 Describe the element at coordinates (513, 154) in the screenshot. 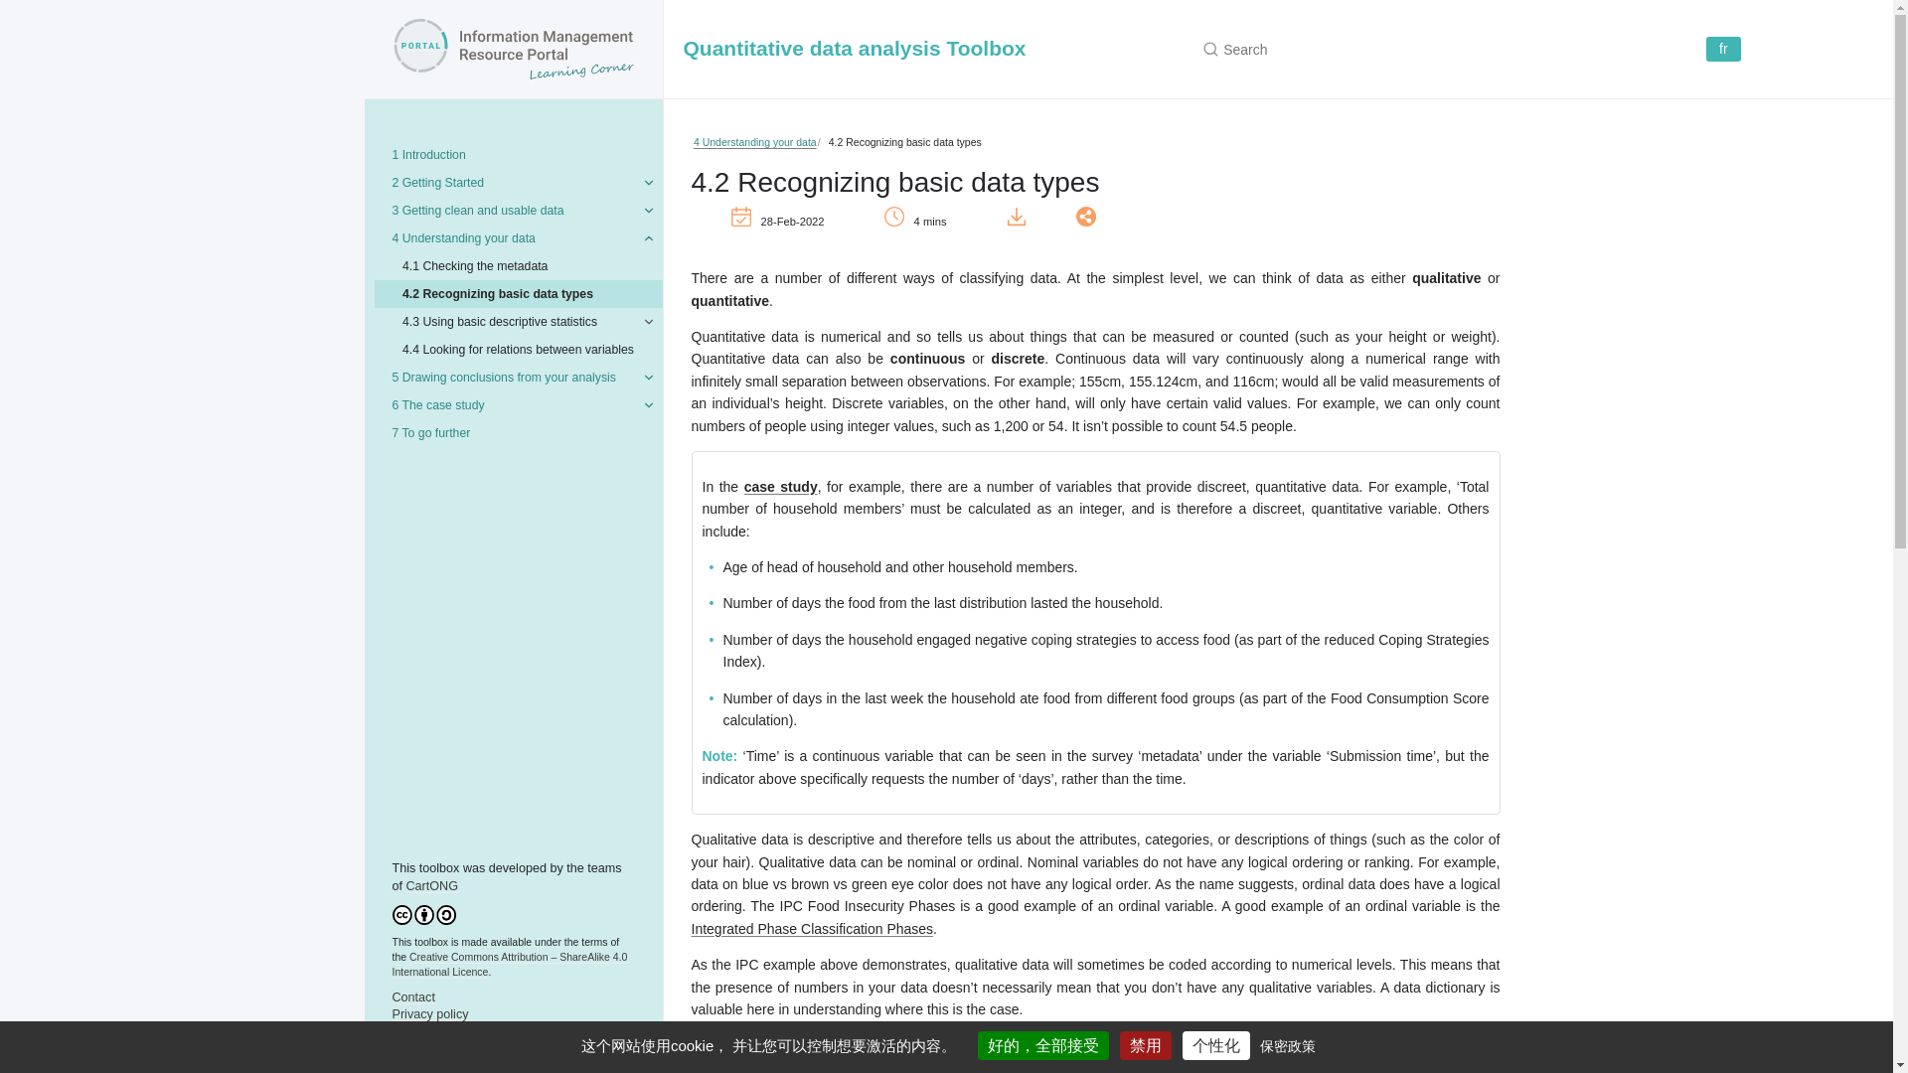

I see `1 Introduction` at that location.